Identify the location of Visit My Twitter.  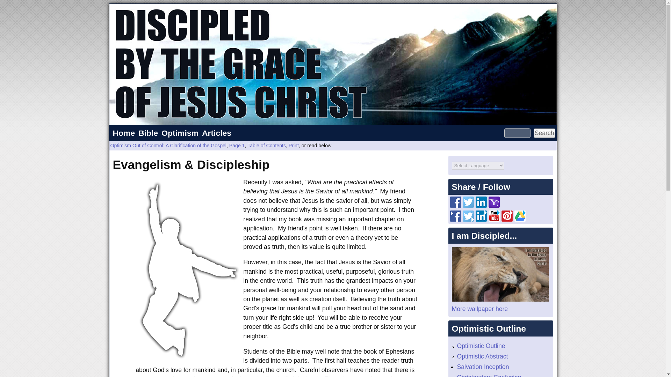
(468, 219).